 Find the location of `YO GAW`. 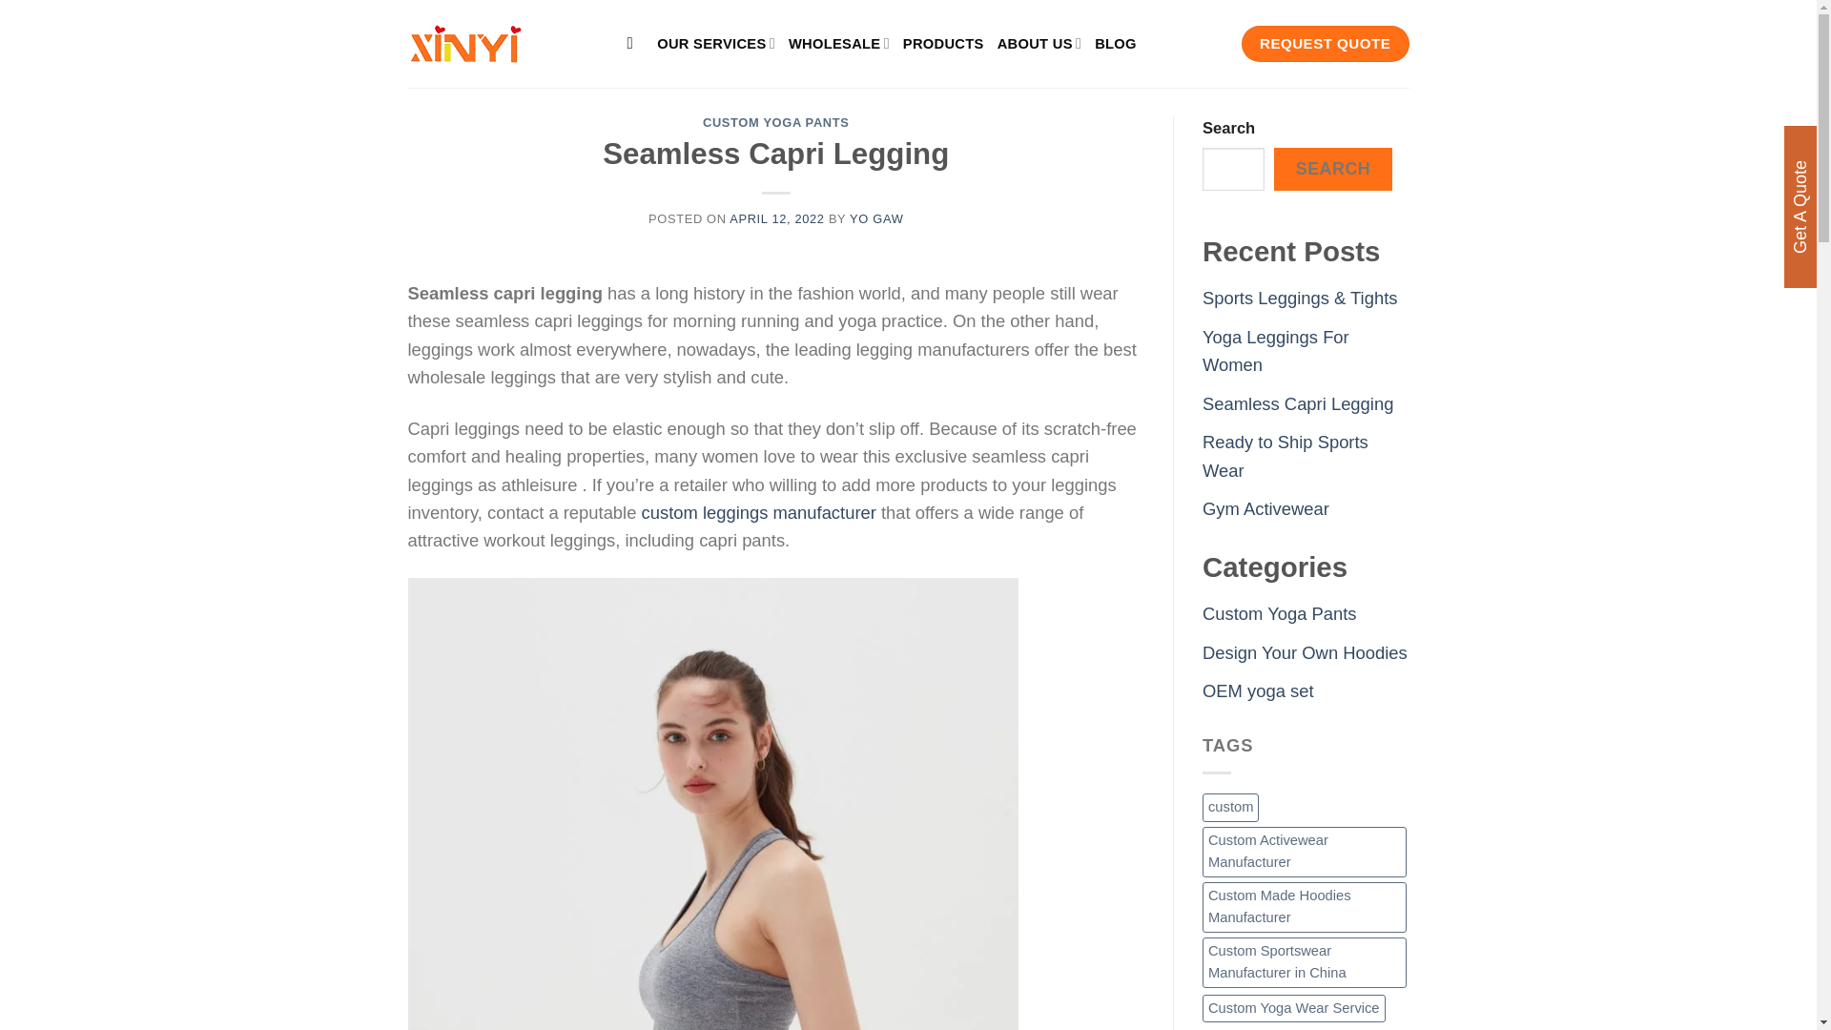

YO GAW is located at coordinates (875, 218).